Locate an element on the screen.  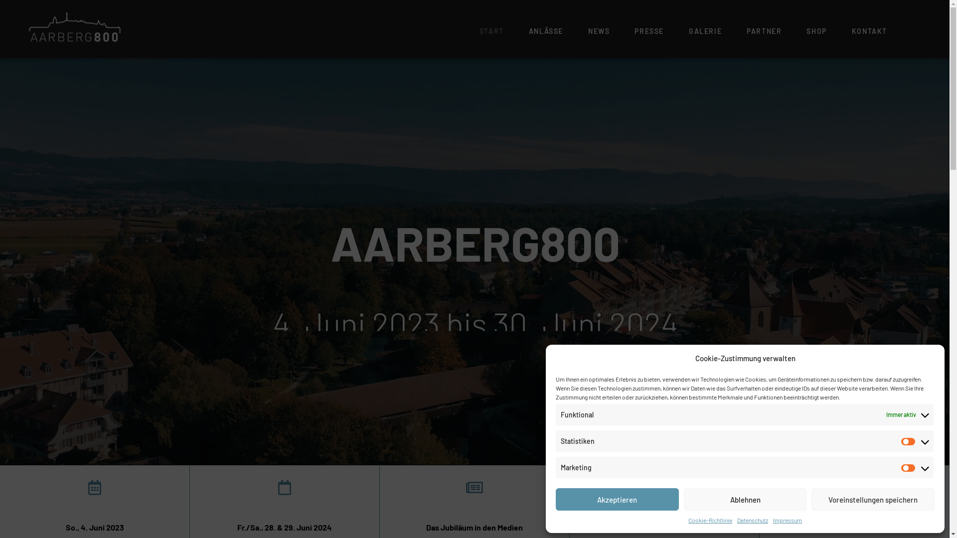
KONTAKT is located at coordinates (869, 31).